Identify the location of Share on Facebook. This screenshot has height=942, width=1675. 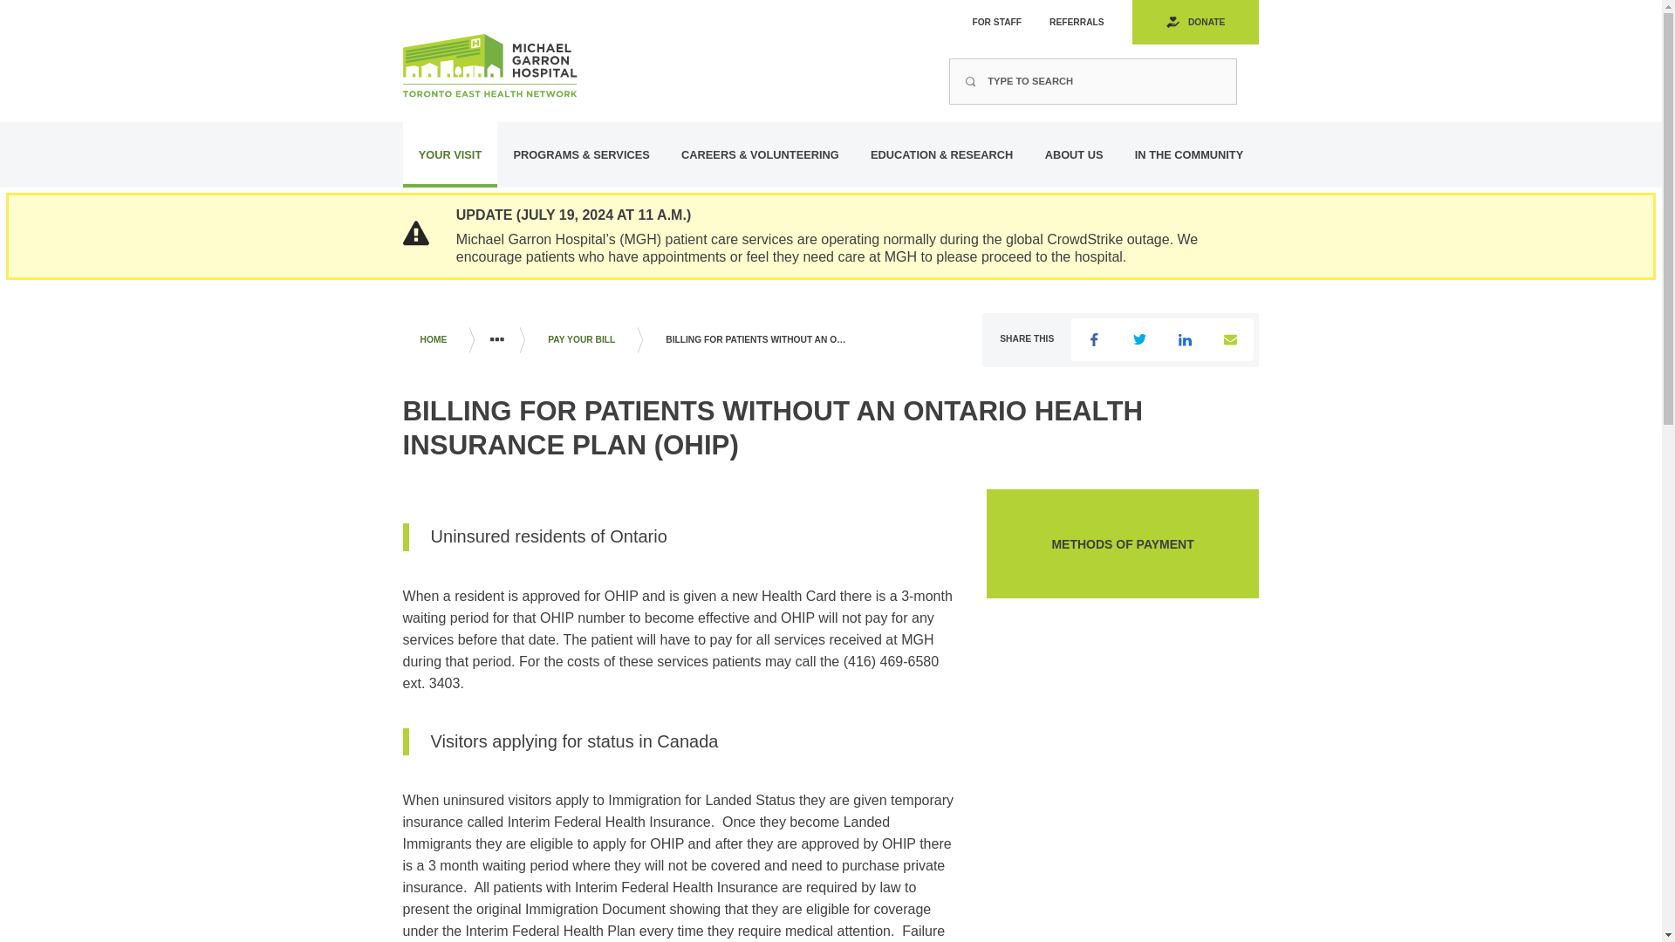
(1094, 339).